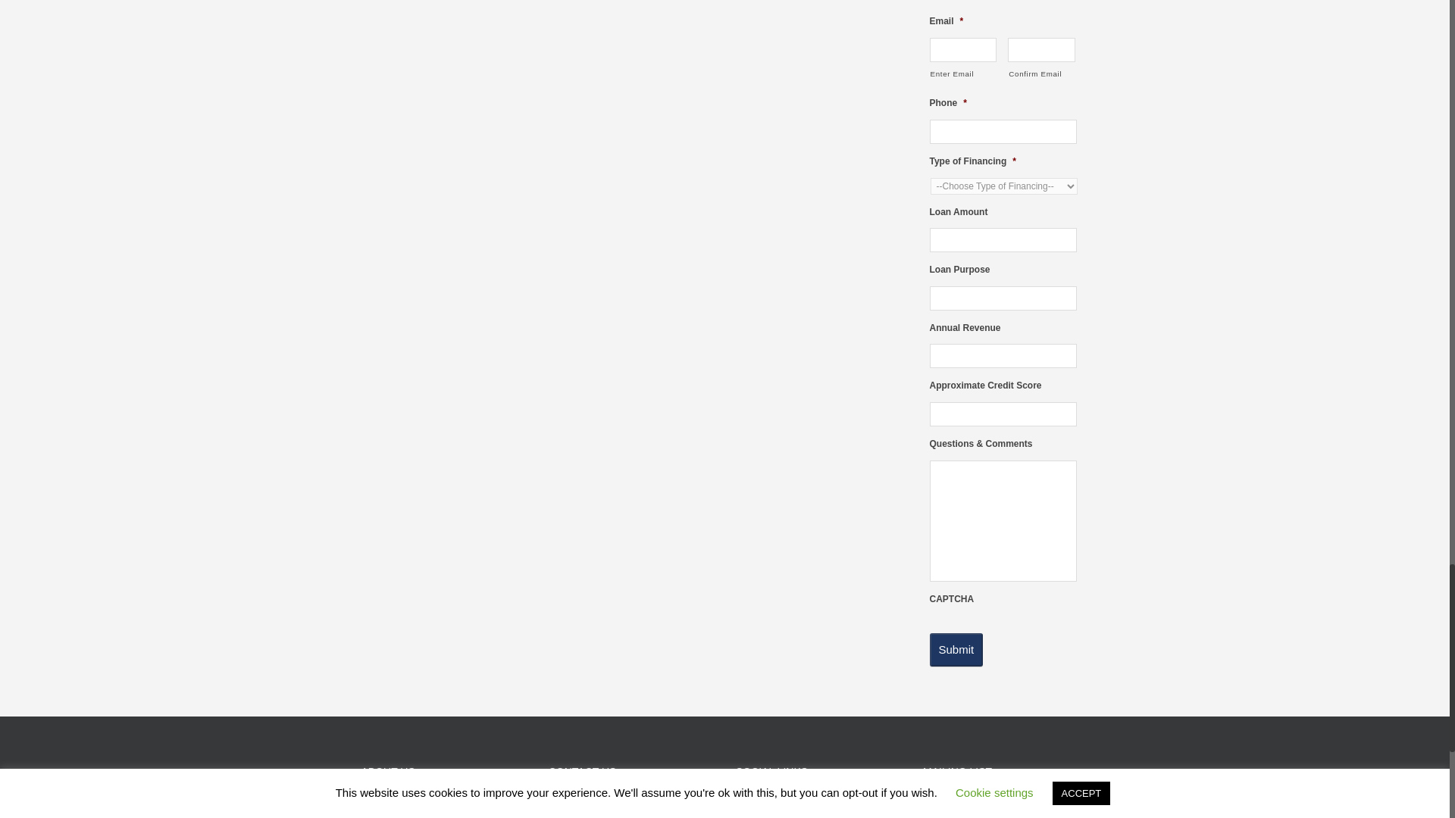 This screenshot has width=1455, height=818. I want to click on Submit, so click(956, 650).